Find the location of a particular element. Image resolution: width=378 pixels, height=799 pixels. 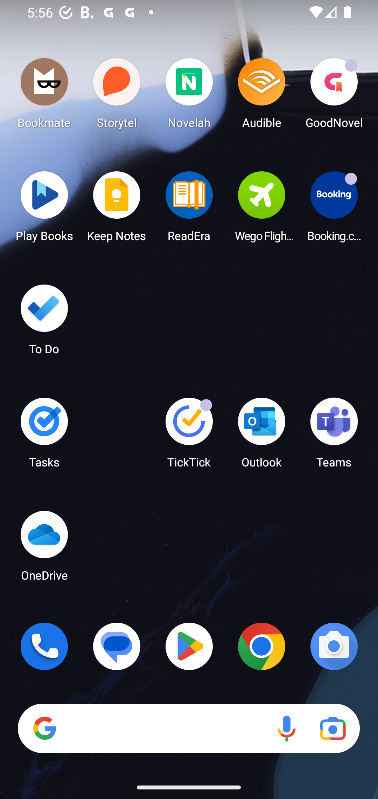

GoodNovel GoodNovel has 19 notifications is located at coordinates (334, 96).